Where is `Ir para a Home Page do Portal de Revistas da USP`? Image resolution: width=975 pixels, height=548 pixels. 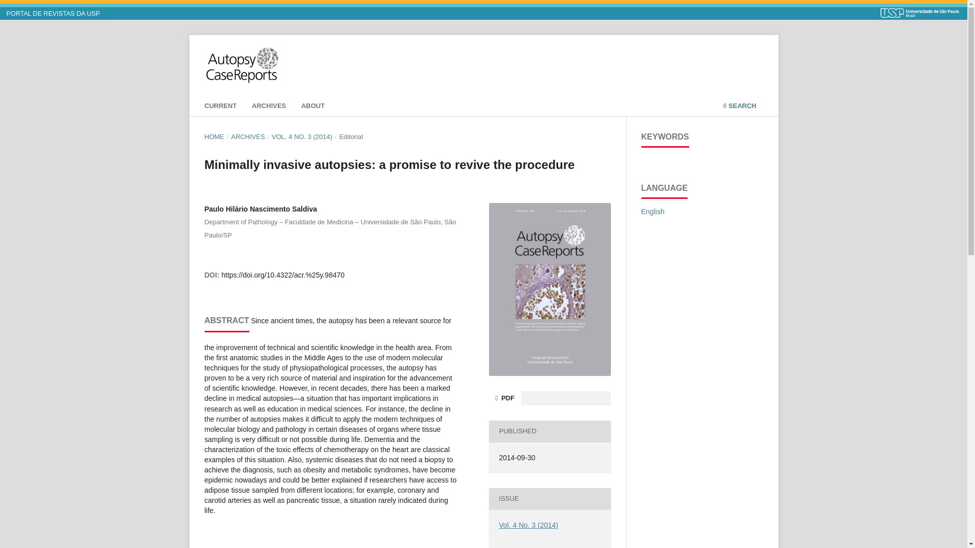 Ir para a Home Page do Portal de Revistas da USP is located at coordinates (53, 13).